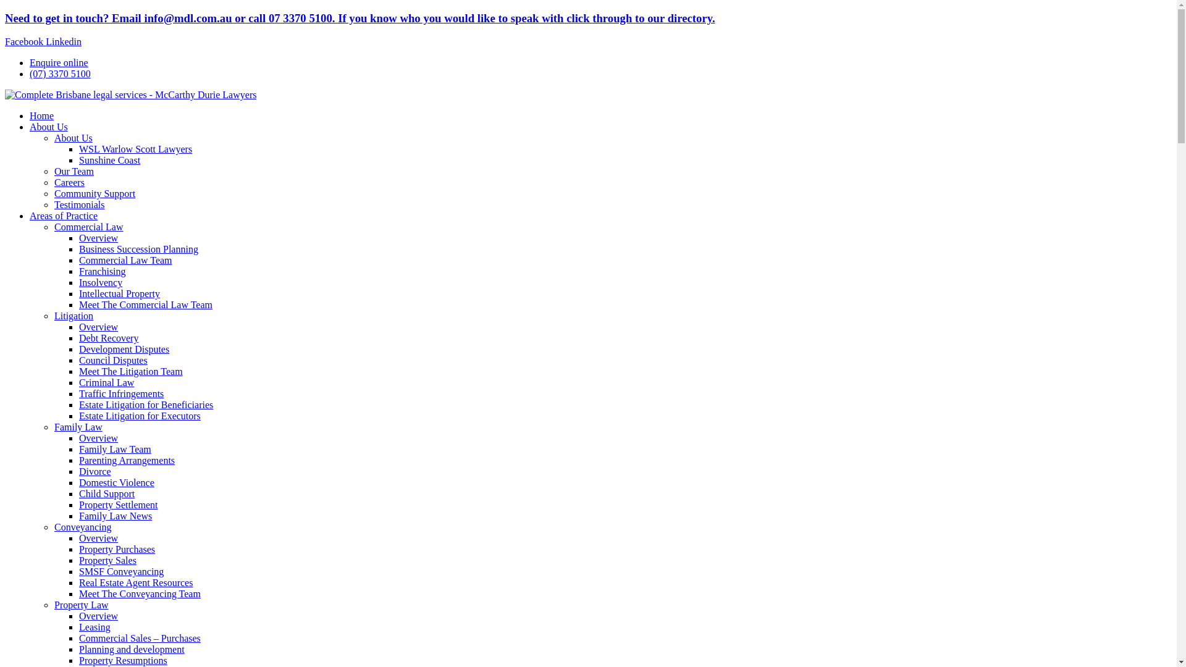 This screenshot has height=667, width=1186. Describe the element at coordinates (83, 527) in the screenshot. I see `Conveyancing` at that location.